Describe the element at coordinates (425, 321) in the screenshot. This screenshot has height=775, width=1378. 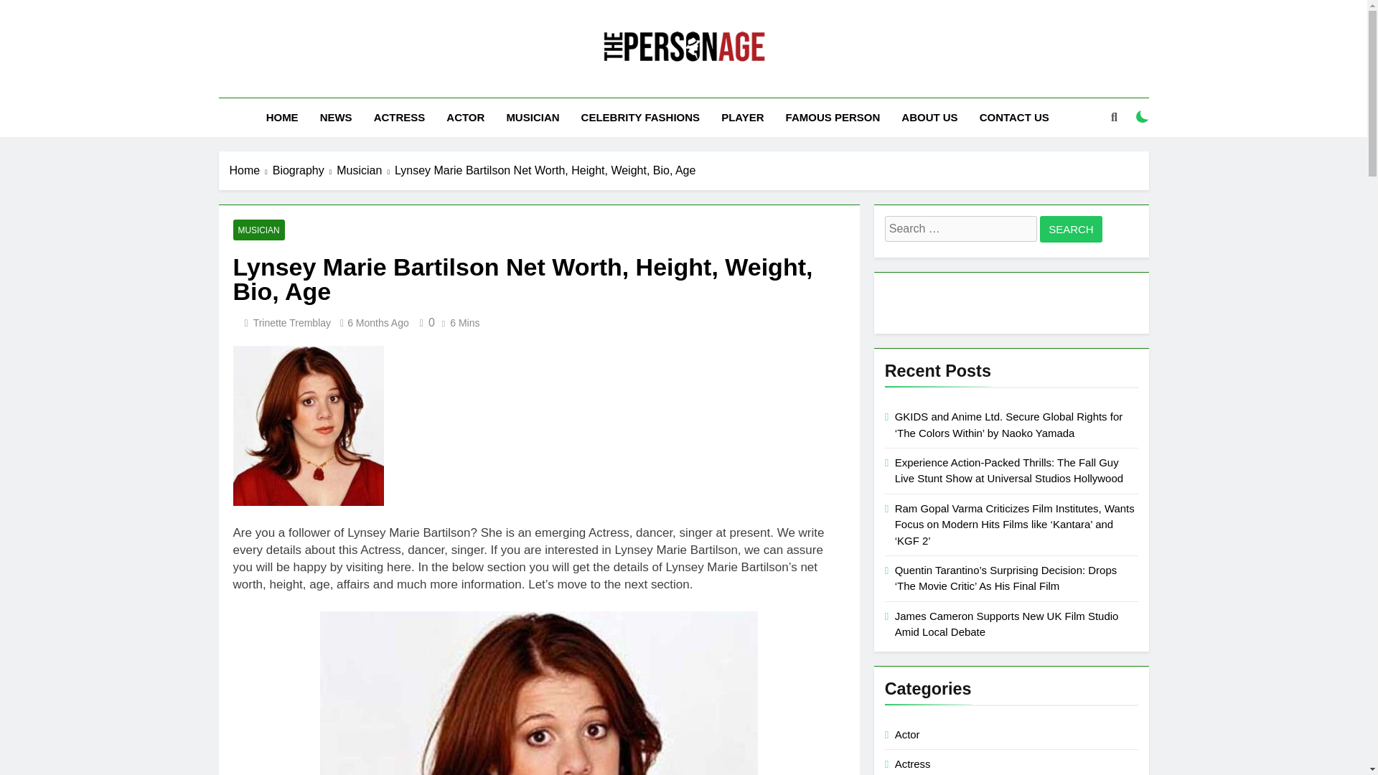
I see `0` at that location.